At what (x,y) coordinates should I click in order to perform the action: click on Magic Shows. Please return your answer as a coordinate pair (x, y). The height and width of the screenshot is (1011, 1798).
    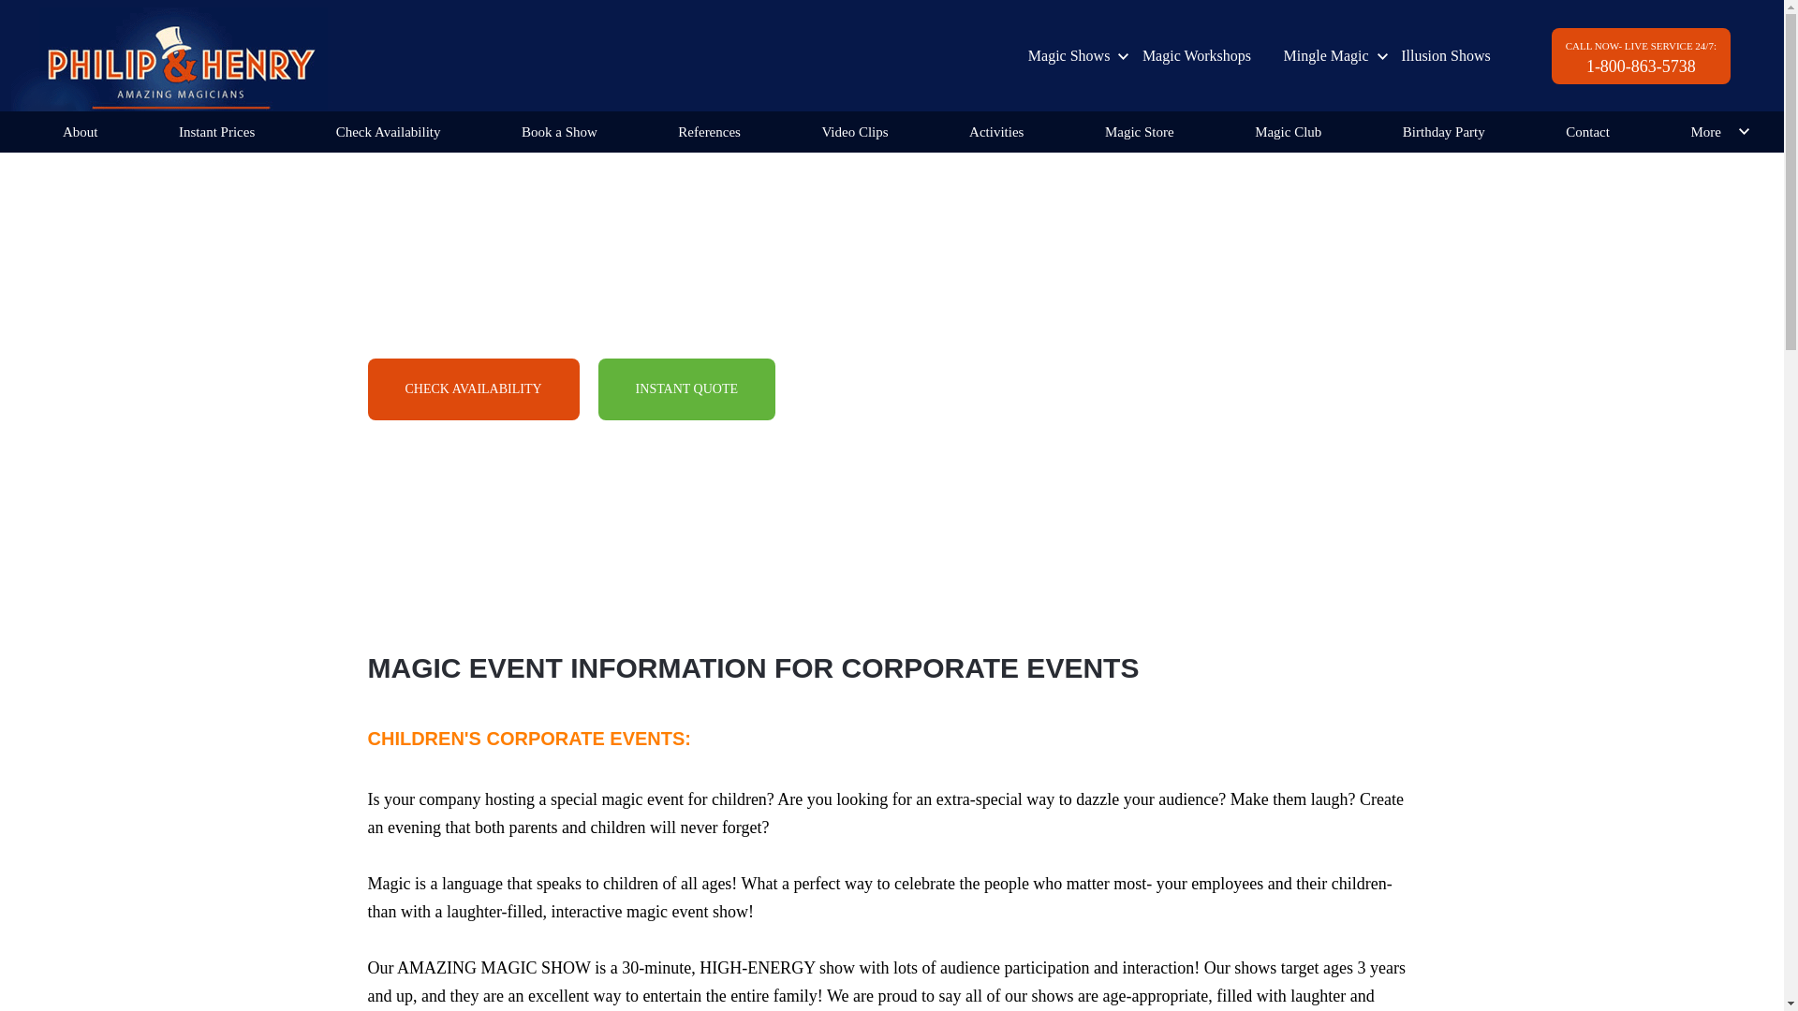
    Looking at the image, I should click on (1069, 55).